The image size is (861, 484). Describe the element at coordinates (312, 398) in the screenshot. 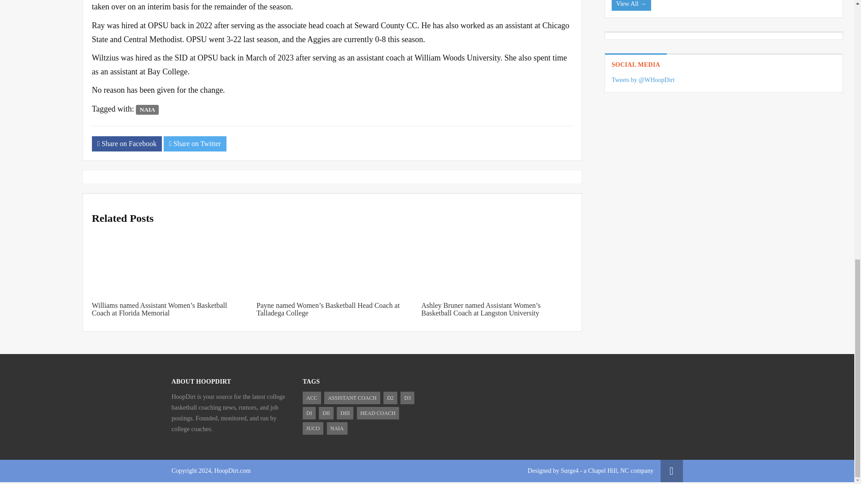

I see `ACC` at that location.